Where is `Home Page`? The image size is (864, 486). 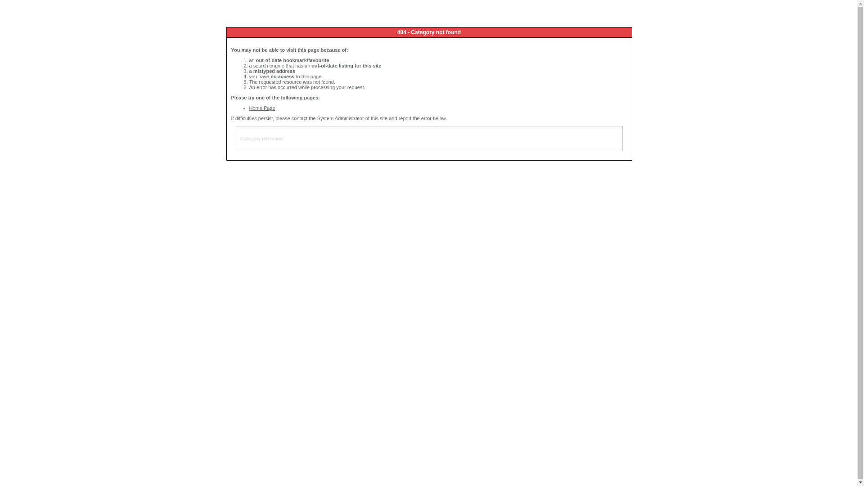 Home Page is located at coordinates (262, 108).